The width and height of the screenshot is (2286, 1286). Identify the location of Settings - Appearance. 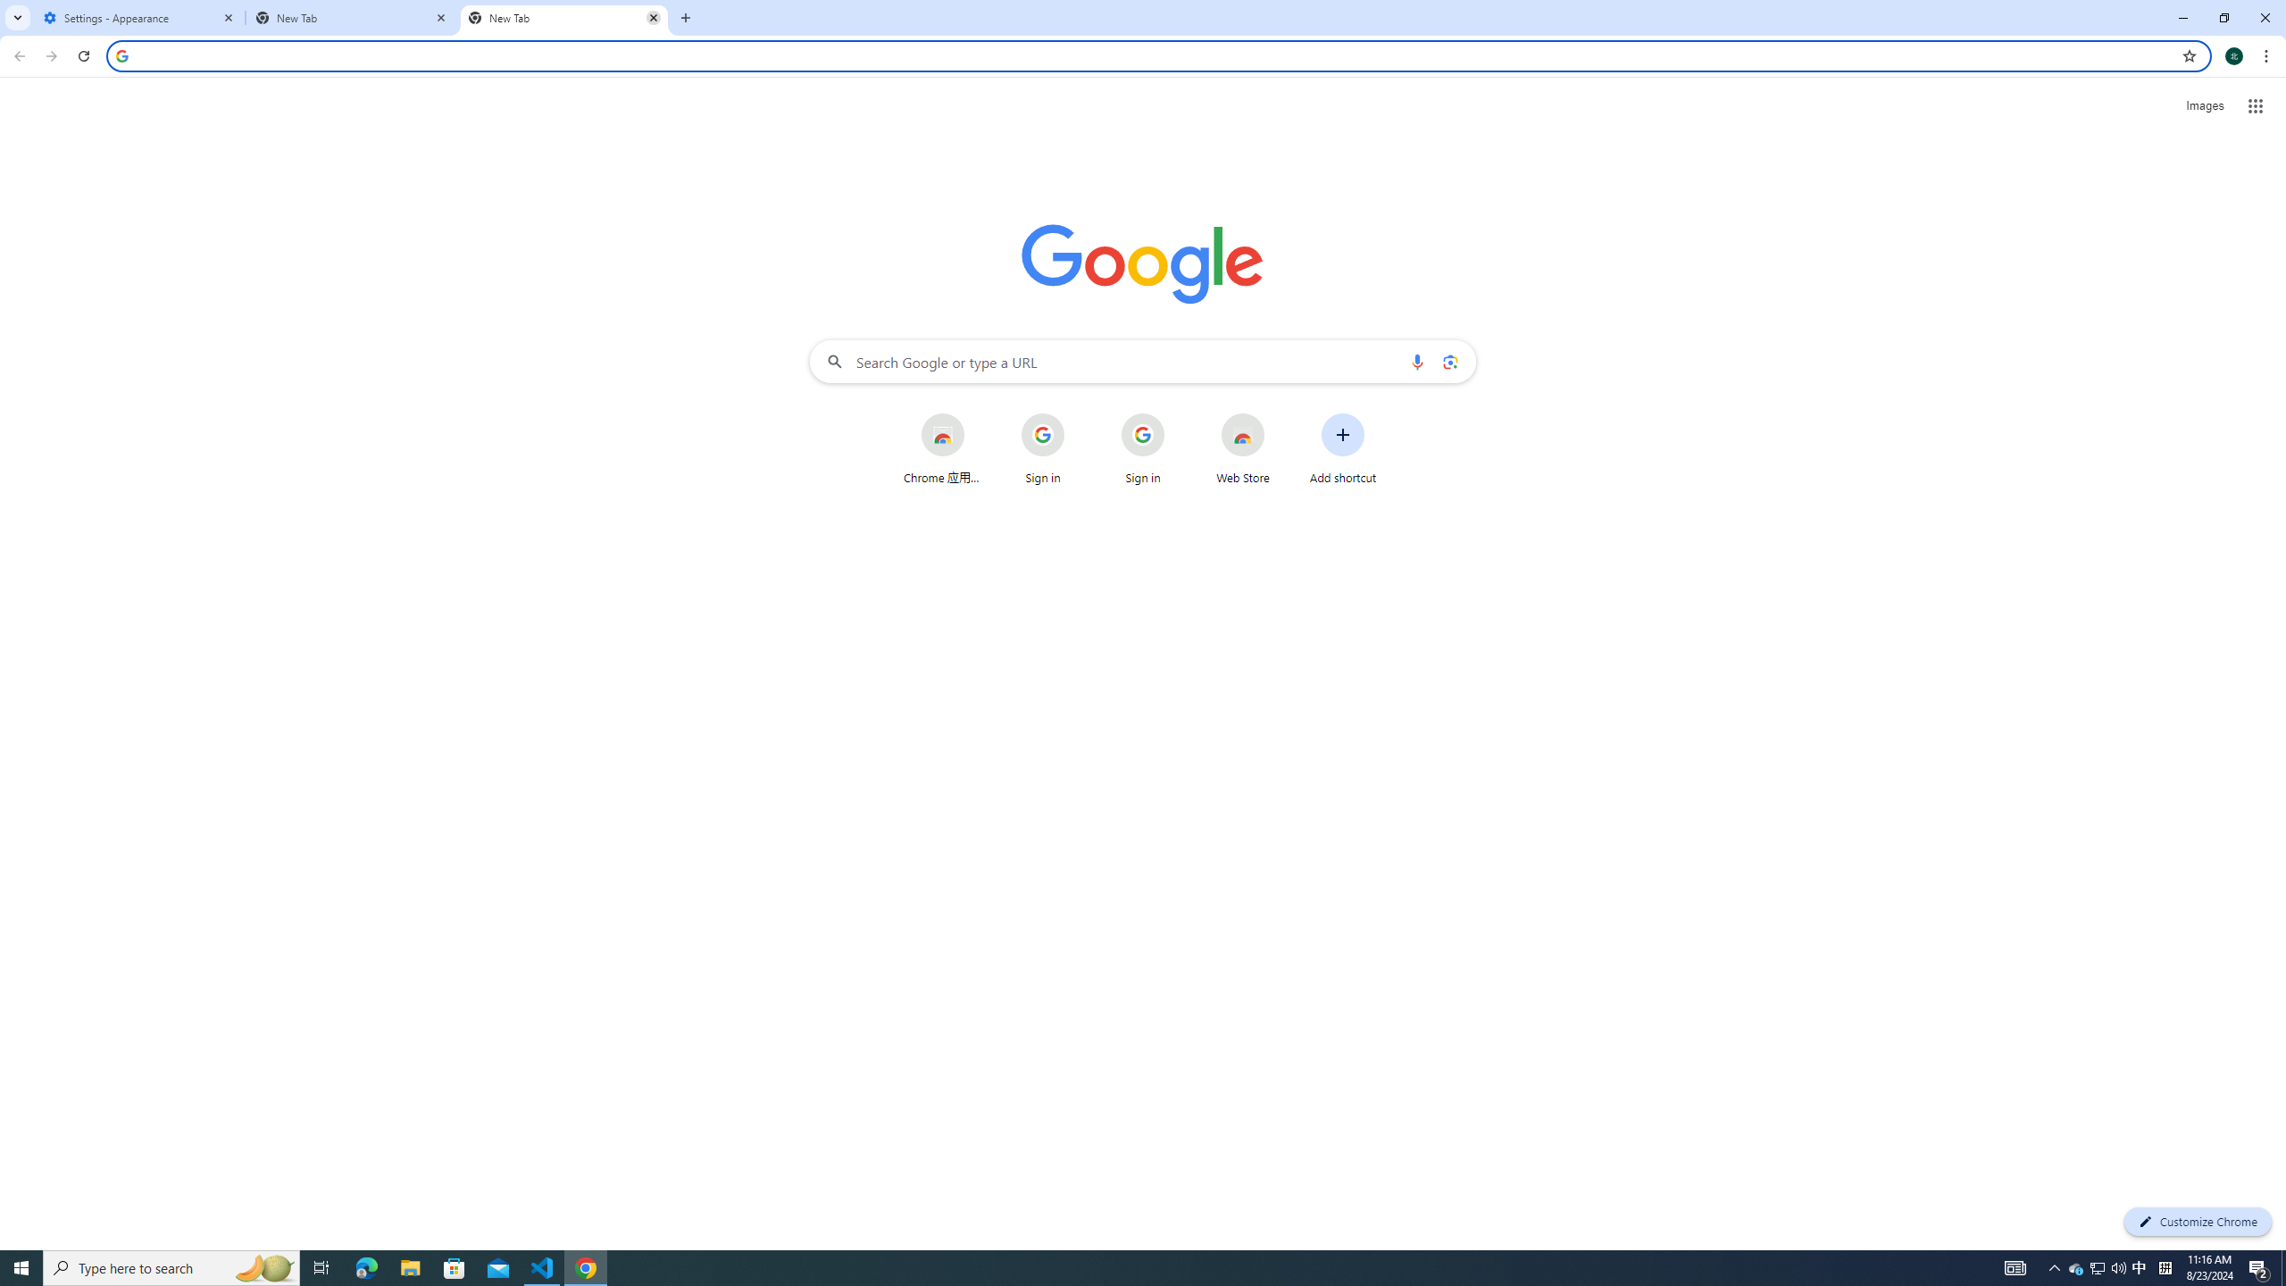
(139, 18).